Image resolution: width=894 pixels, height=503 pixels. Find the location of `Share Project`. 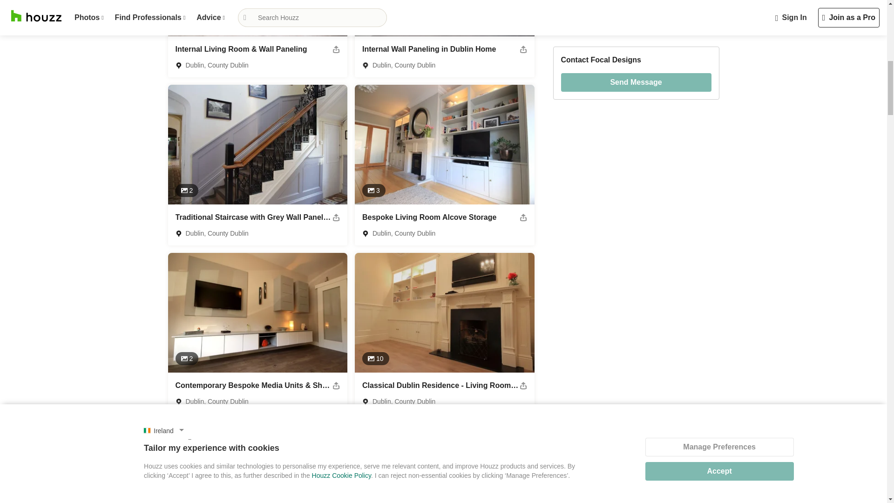

Share Project is located at coordinates (523, 385).